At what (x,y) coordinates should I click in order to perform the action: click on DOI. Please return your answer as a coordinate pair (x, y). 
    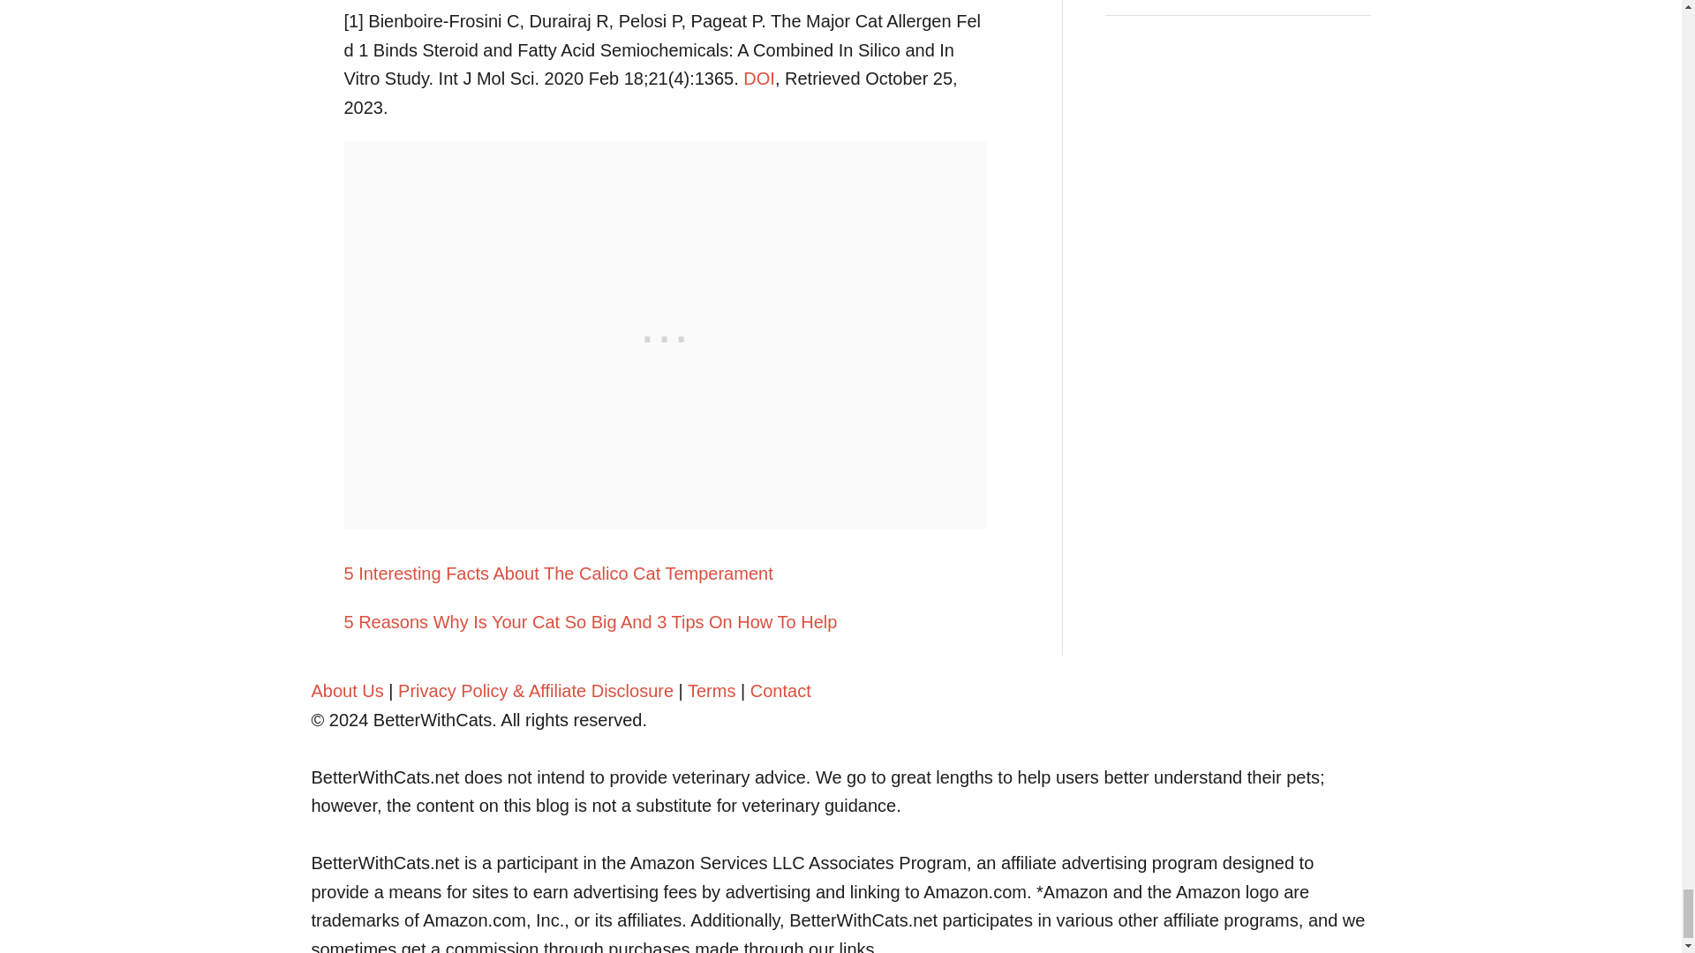
    Looking at the image, I should click on (759, 78).